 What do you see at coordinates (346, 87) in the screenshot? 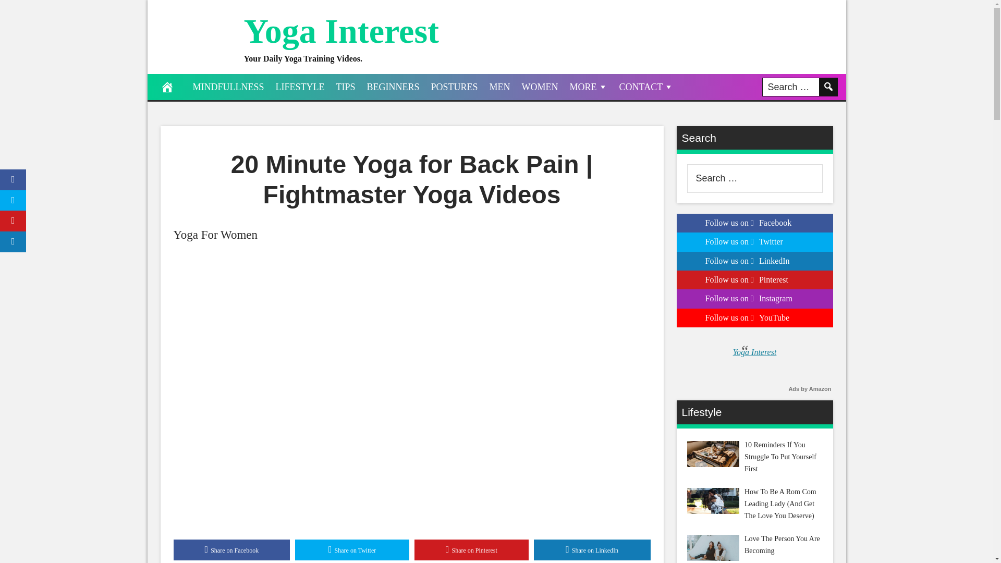
I see `TIPS` at bounding box center [346, 87].